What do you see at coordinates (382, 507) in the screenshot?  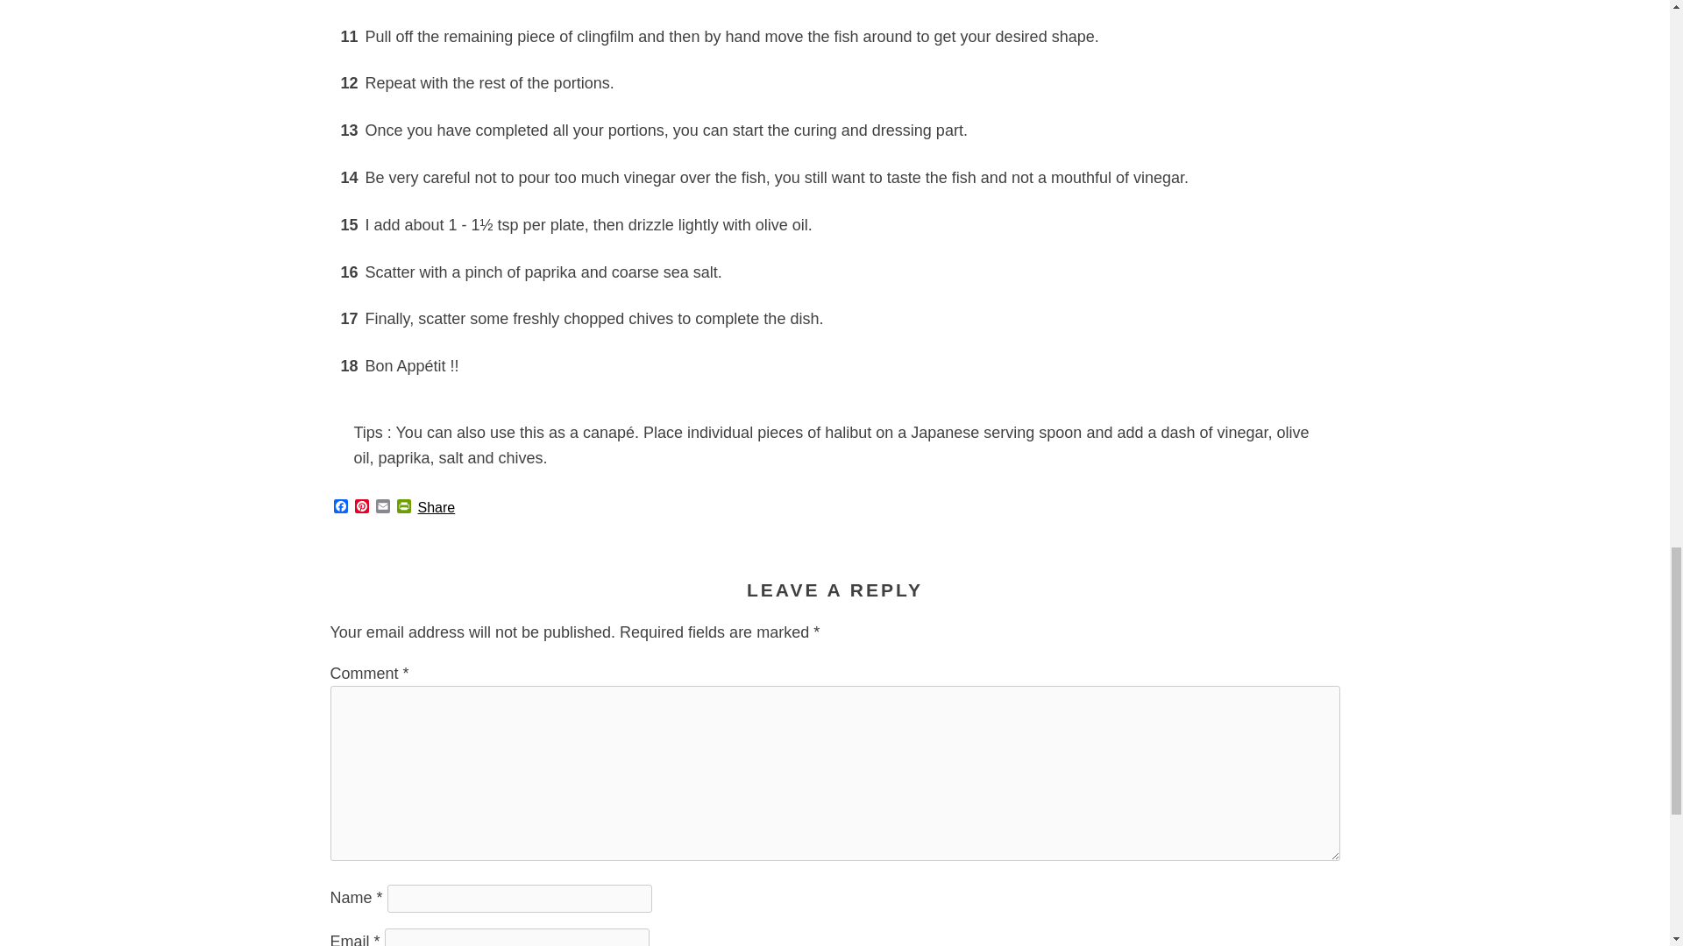 I see `Email` at bounding box center [382, 507].